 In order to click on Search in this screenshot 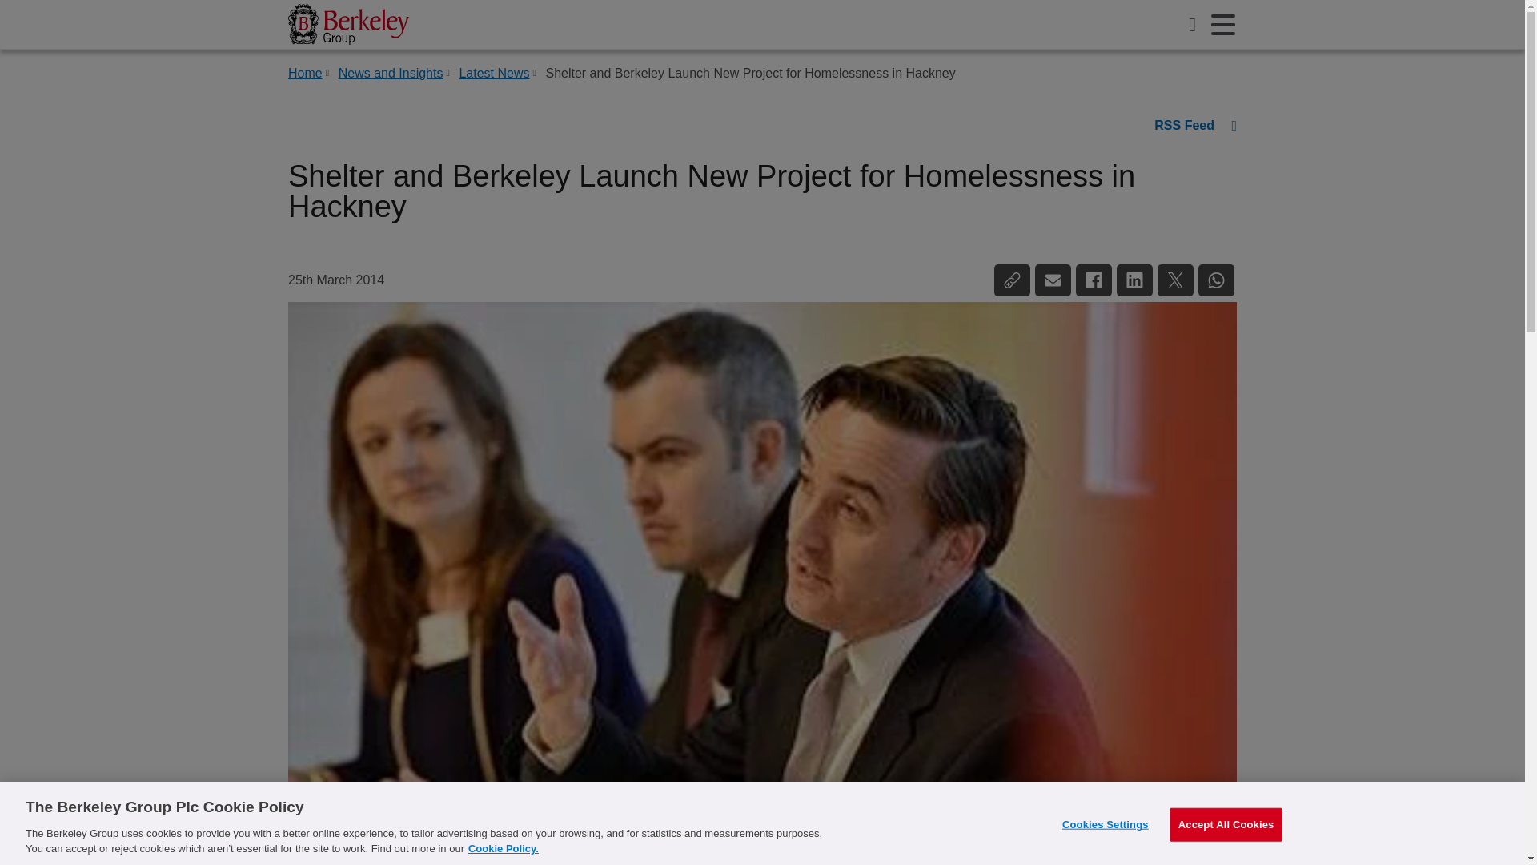, I will do `click(1193, 24)`.